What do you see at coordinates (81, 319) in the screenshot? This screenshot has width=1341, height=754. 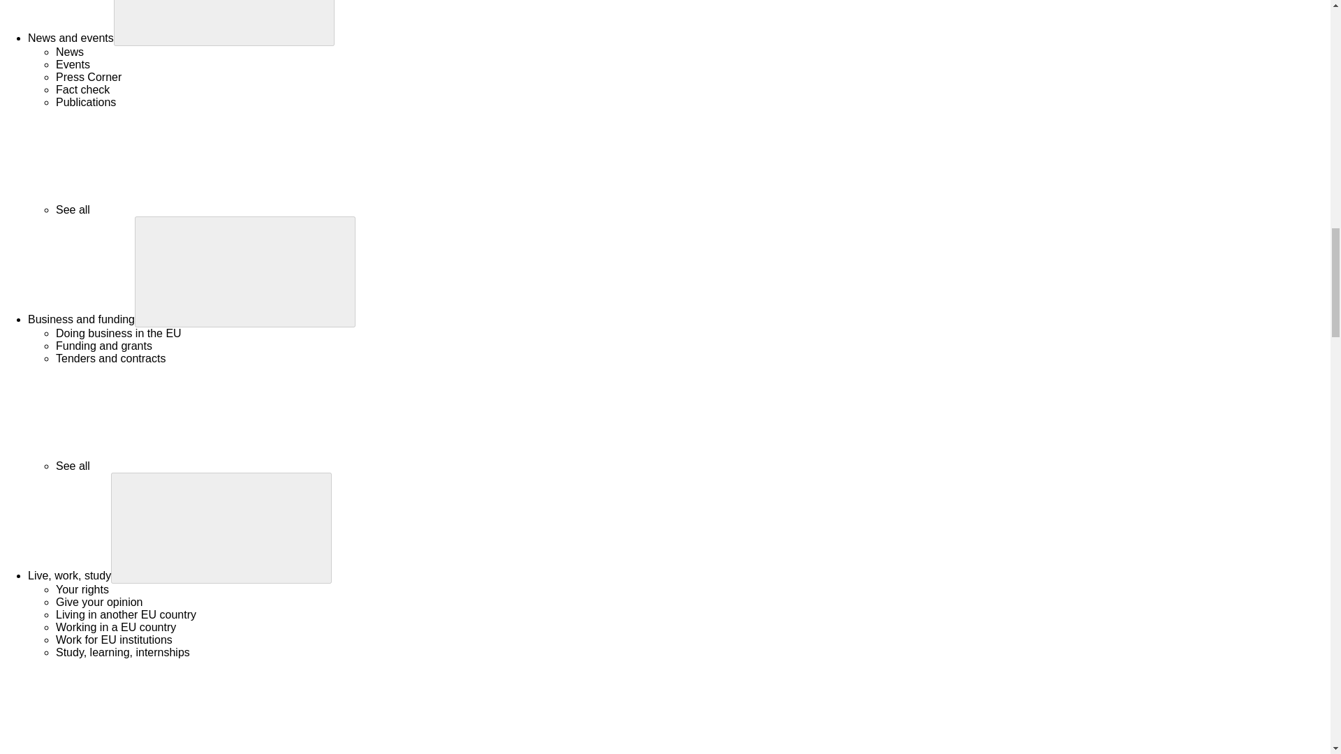 I see `Business and funding` at bounding box center [81, 319].